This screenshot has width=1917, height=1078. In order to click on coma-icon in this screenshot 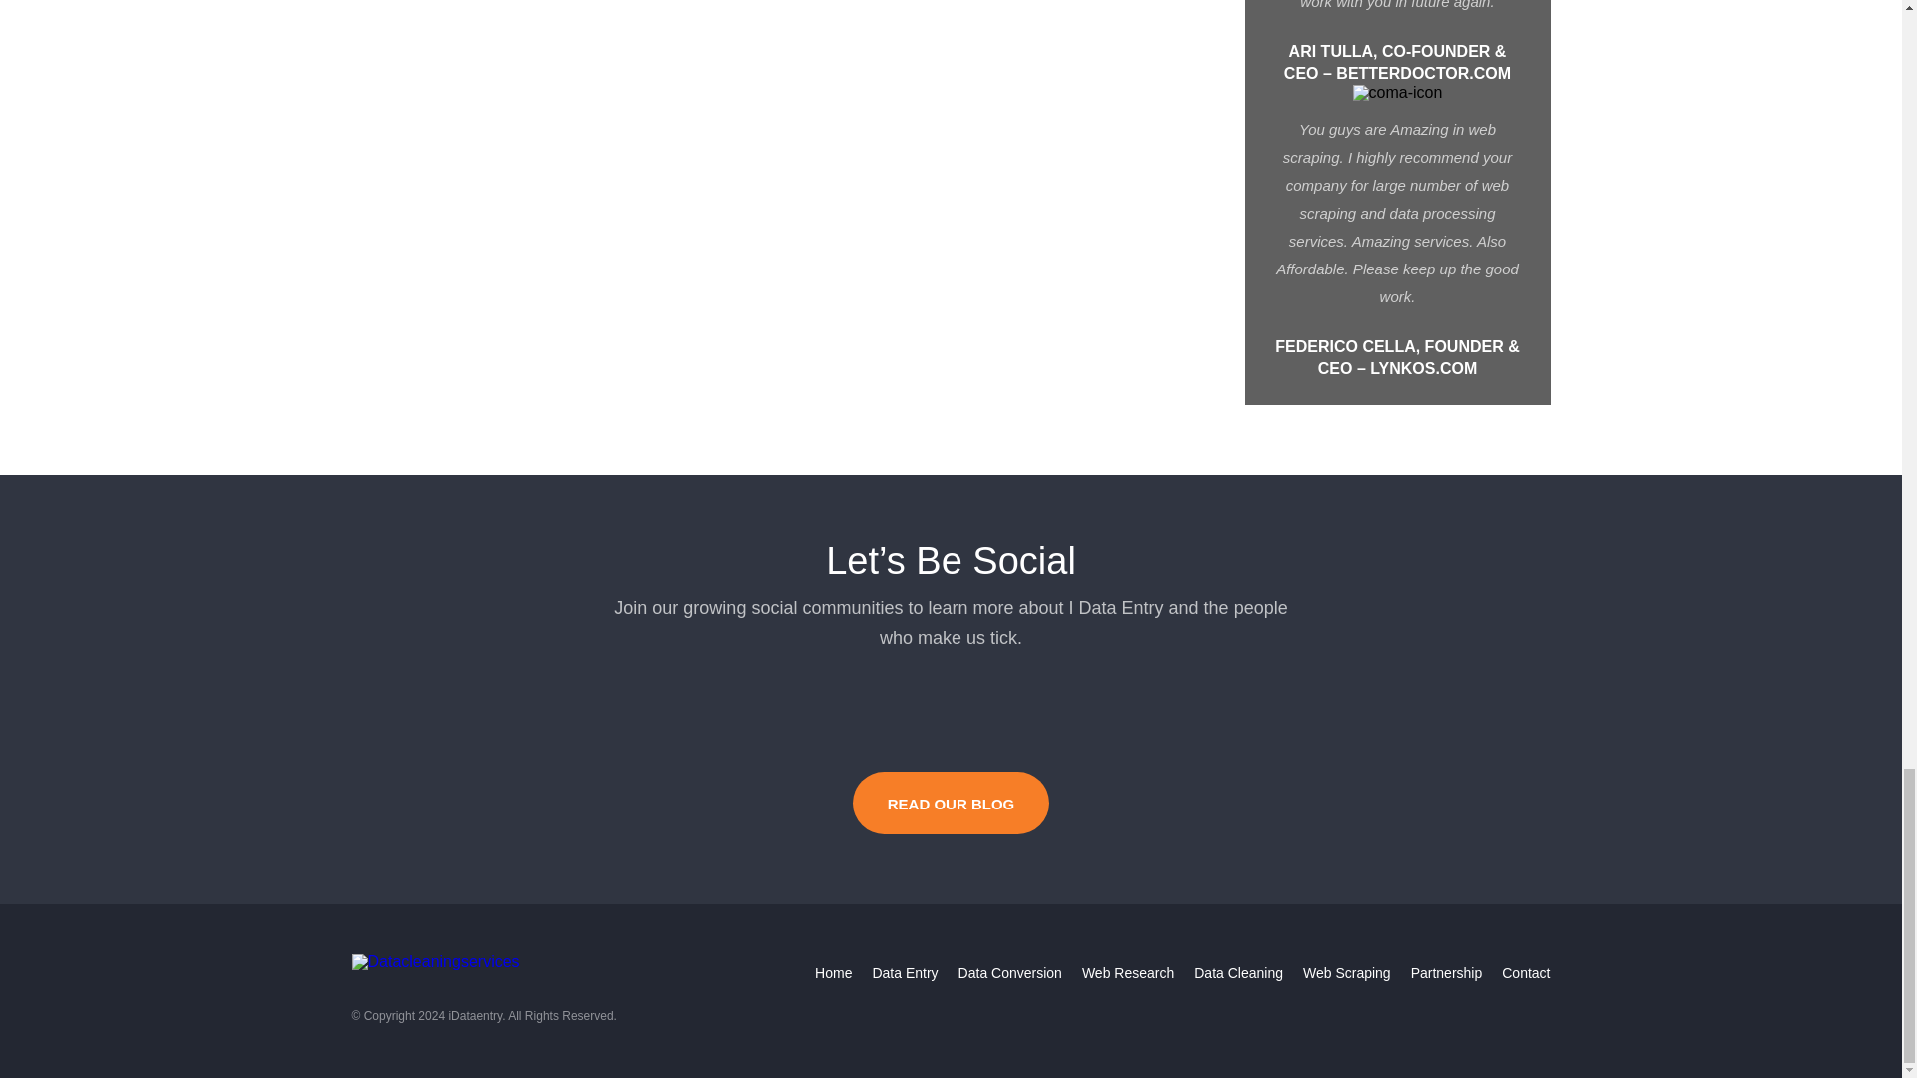, I will do `click(1398, 93)`.